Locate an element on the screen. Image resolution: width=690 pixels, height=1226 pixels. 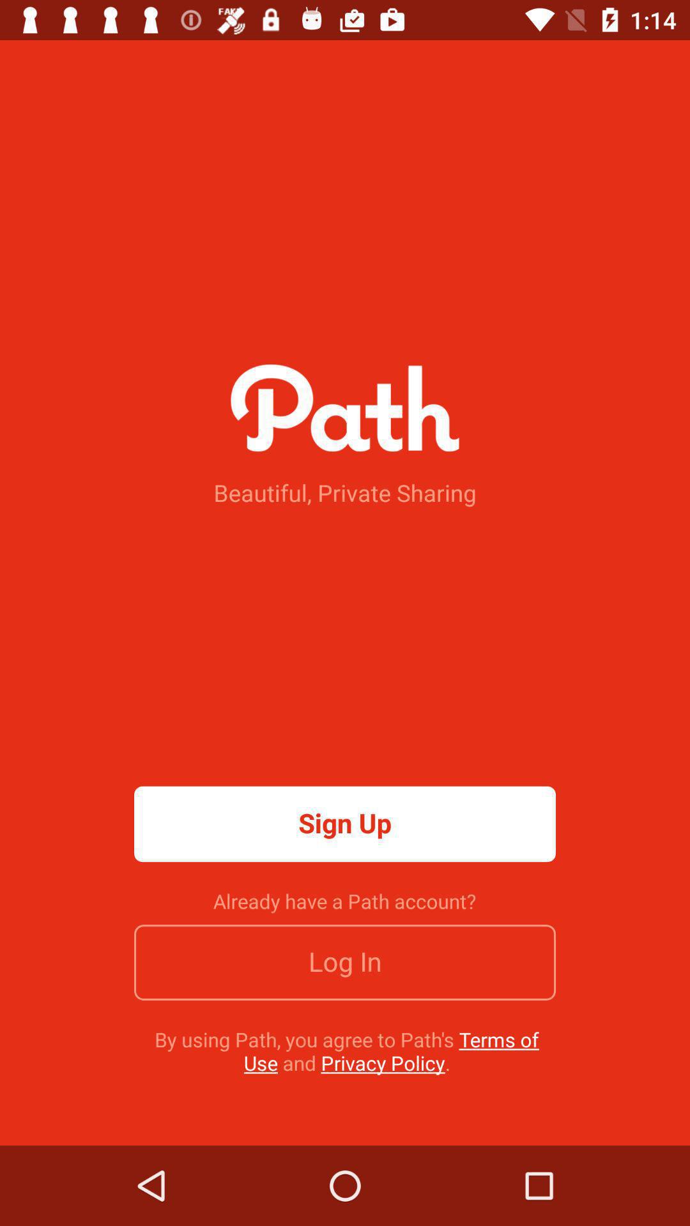
click item below the already have a item is located at coordinates (345, 962).